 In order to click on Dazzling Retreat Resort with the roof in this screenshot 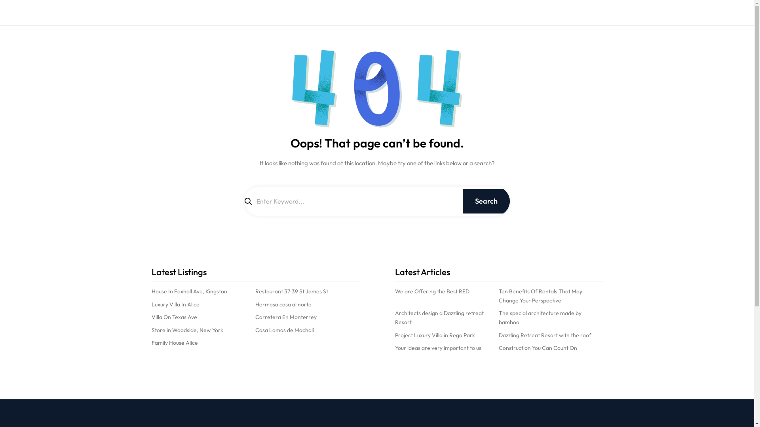, I will do `click(545, 335)`.